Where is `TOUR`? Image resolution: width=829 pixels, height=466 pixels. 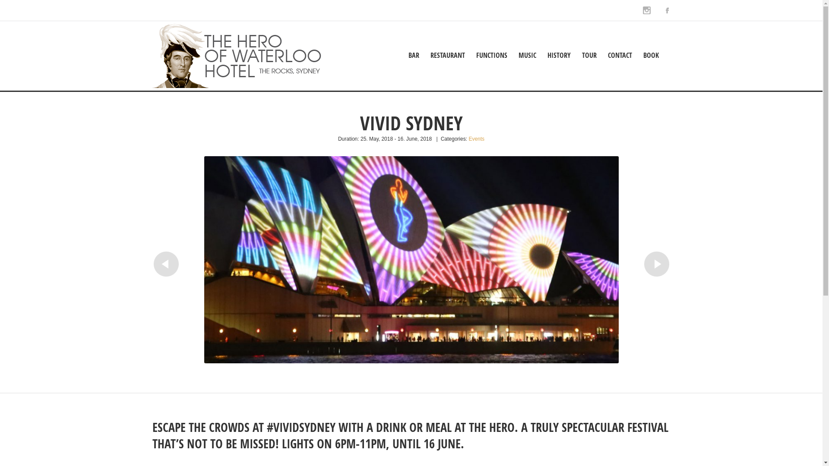
TOUR is located at coordinates (589, 55).